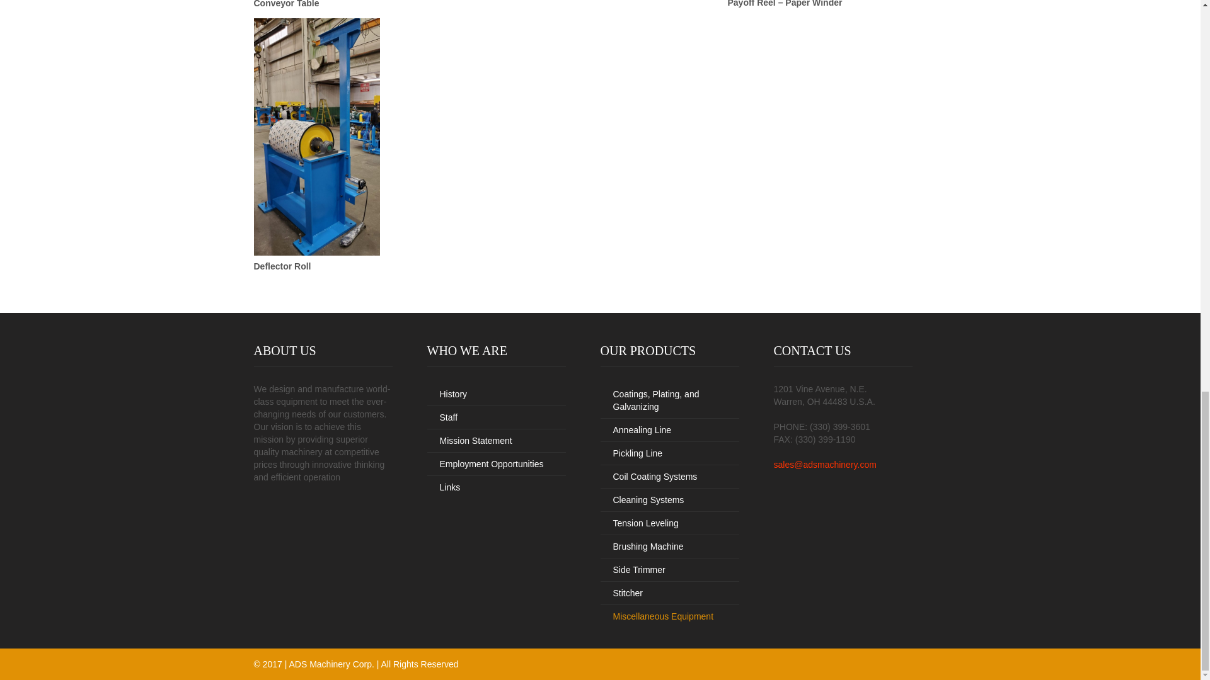  What do you see at coordinates (497, 487) in the screenshot?
I see `Links` at bounding box center [497, 487].